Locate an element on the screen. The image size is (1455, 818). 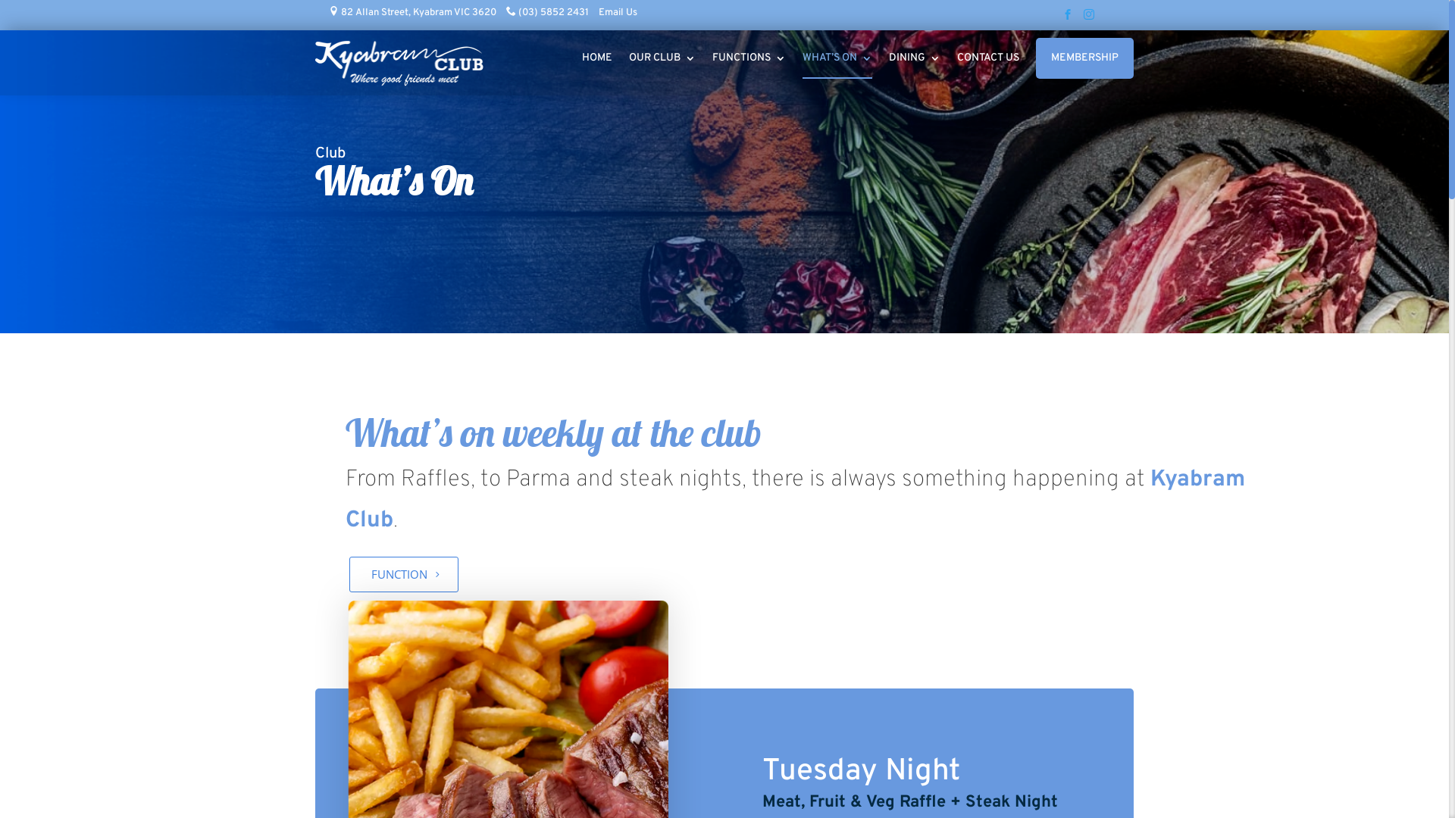
DINING is located at coordinates (915, 66).